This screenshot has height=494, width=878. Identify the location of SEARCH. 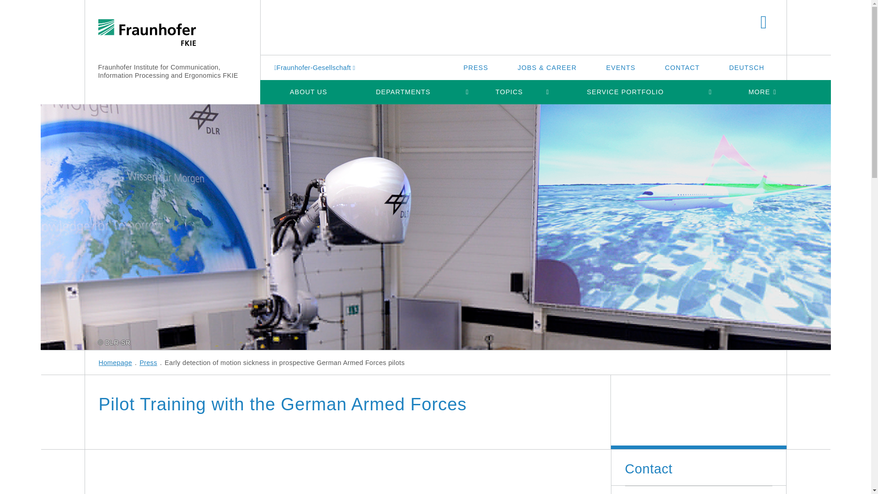
(764, 23).